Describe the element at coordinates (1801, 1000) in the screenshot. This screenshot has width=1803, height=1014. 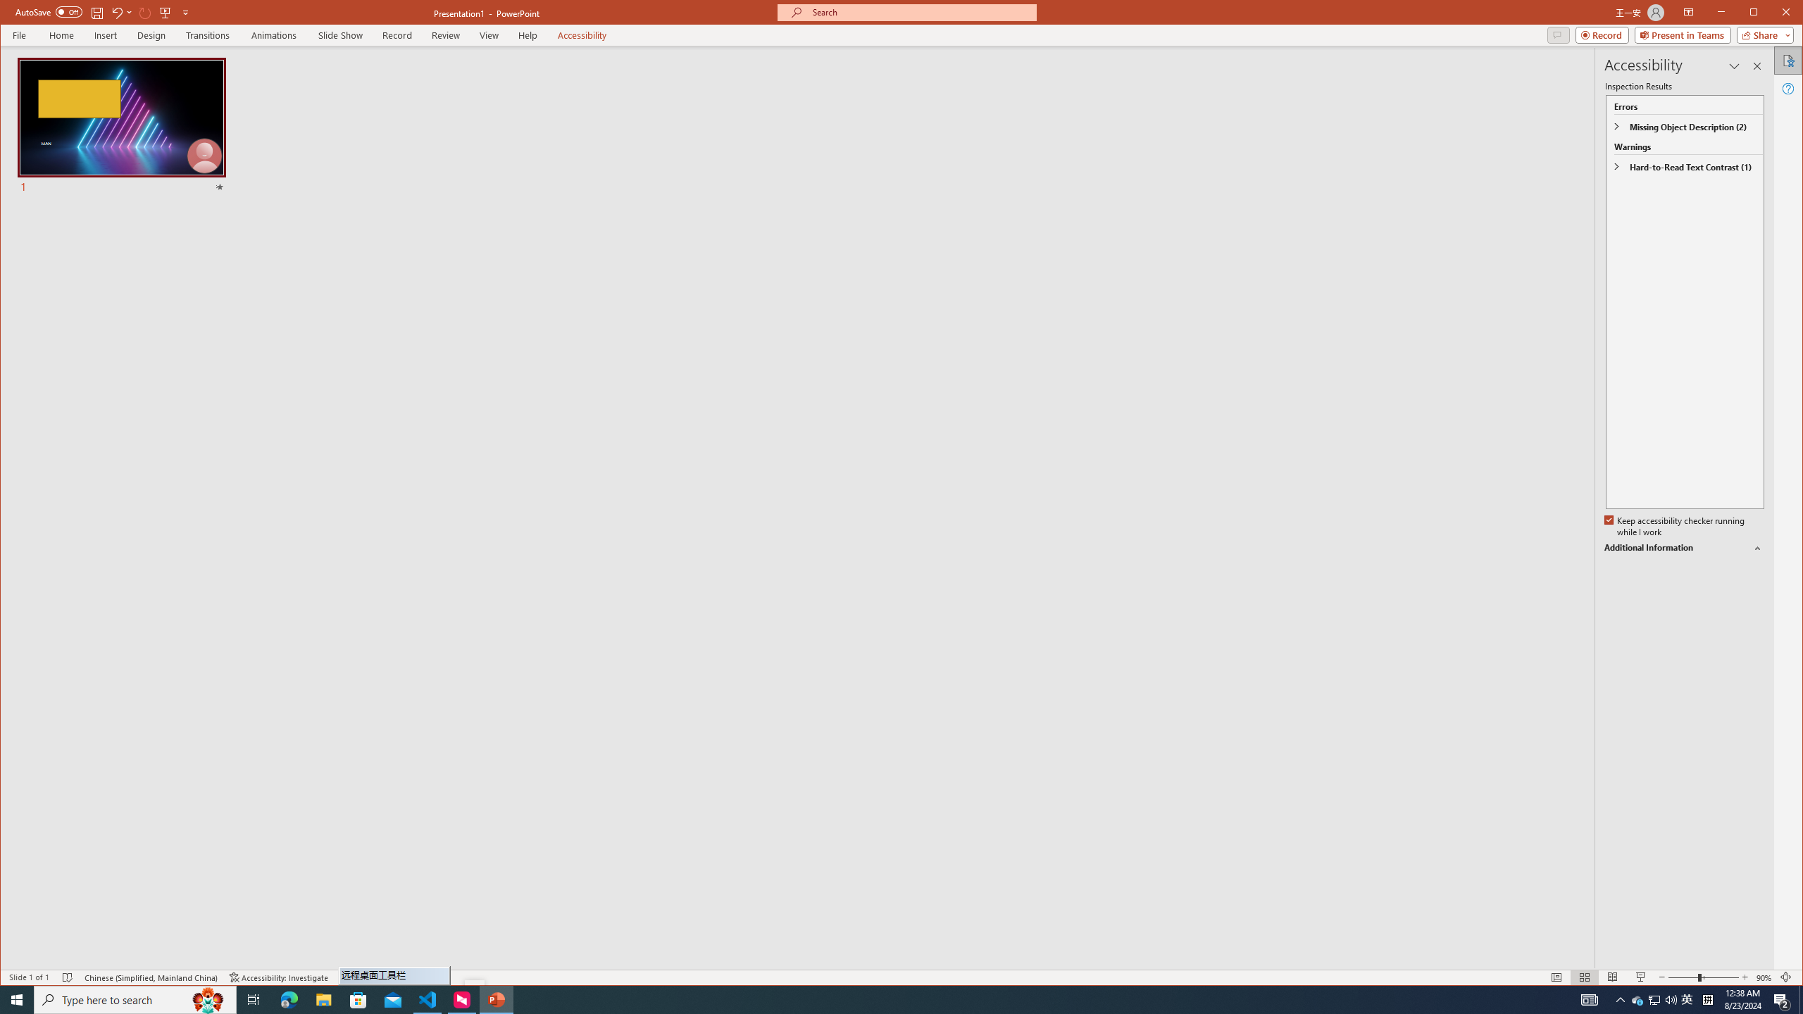
I see `Show desktop` at that location.